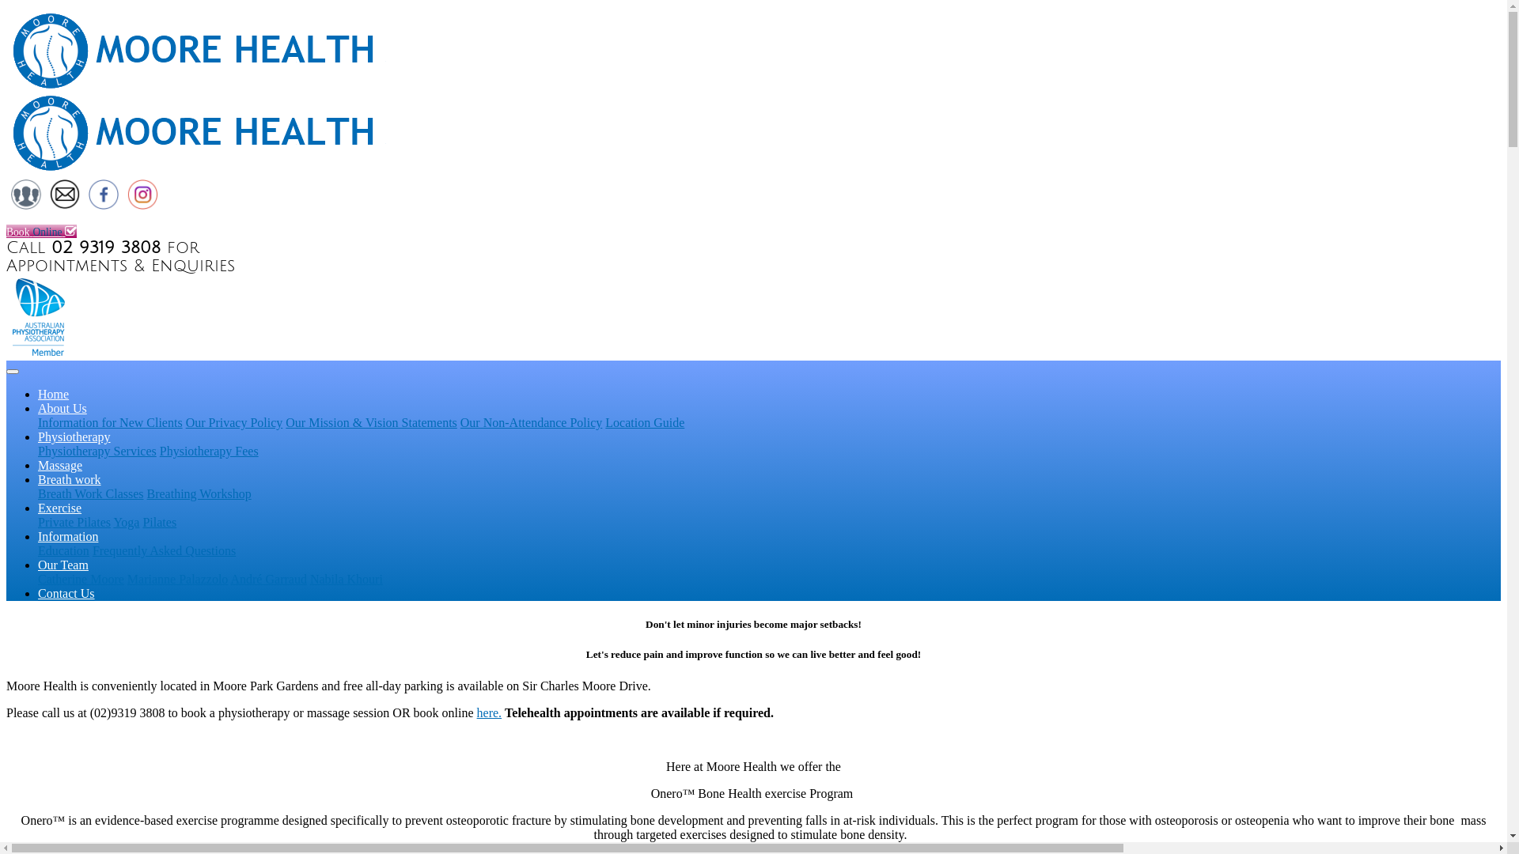 Image resolution: width=1519 pixels, height=854 pixels. Describe the element at coordinates (234, 422) in the screenshot. I see `Our Privacy Policy` at that location.